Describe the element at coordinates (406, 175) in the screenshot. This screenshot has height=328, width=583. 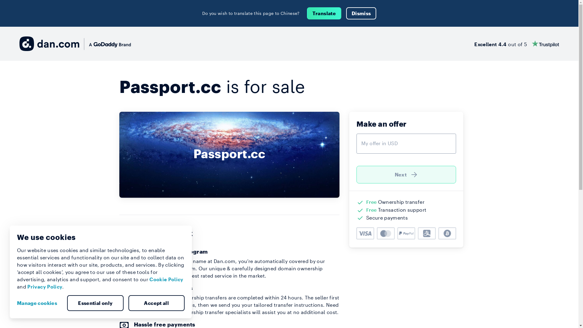
I see `Next
)` at that location.